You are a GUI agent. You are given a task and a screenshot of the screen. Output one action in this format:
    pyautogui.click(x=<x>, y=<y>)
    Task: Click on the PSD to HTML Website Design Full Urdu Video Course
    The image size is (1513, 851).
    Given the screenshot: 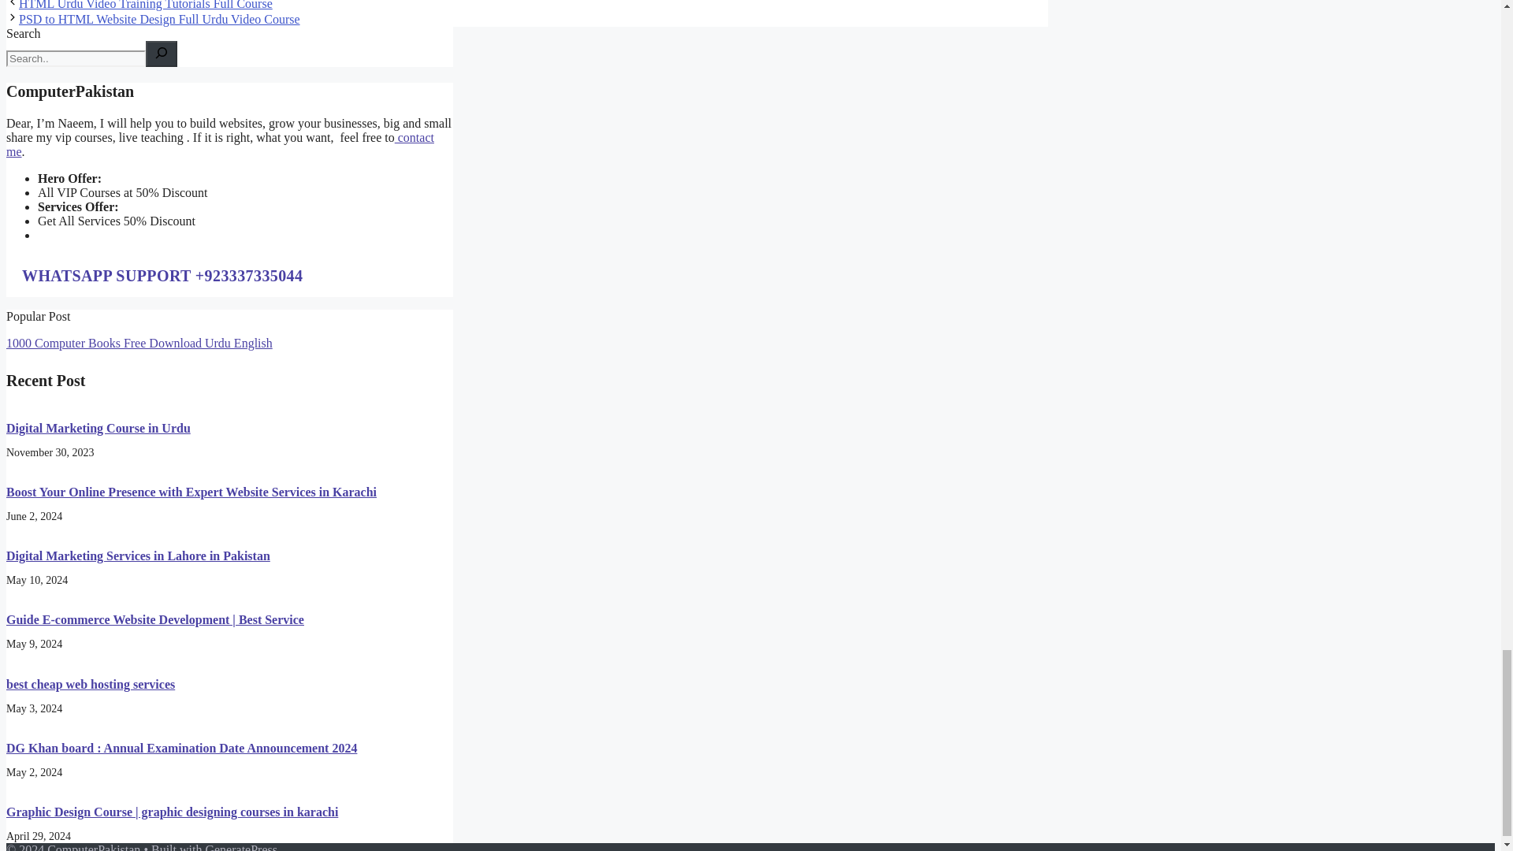 What is the action you would take?
    pyautogui.click(x=159, y=19)
    